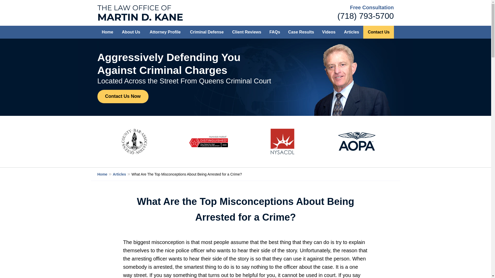 The width and height of the screenshot is (495, 278). Describe the element at coordinates (246, 32) in the screenshot. I see `Client Reviews` at that location.